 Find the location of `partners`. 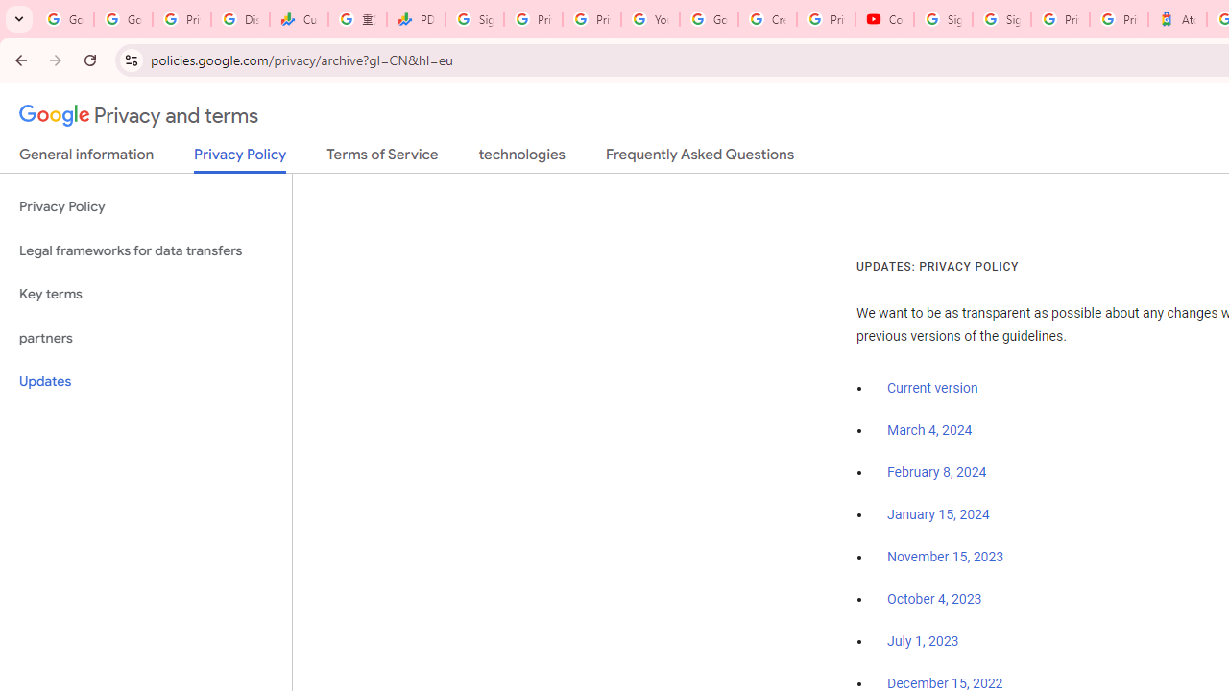

partners is located at coordinates (146, 338).